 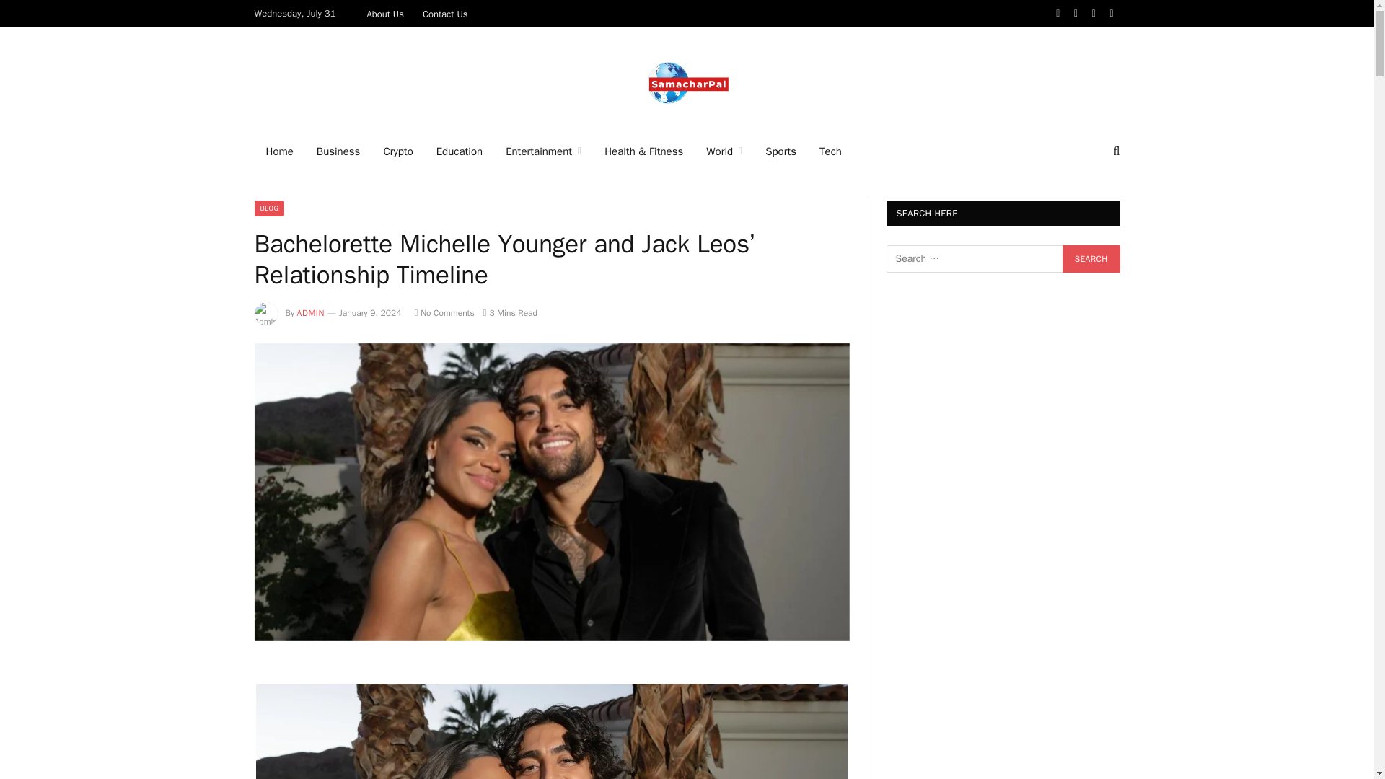 What do you see at coordinates (385, 13) in the screenshot?
I see `About Us` at bounding box center [385, 13].